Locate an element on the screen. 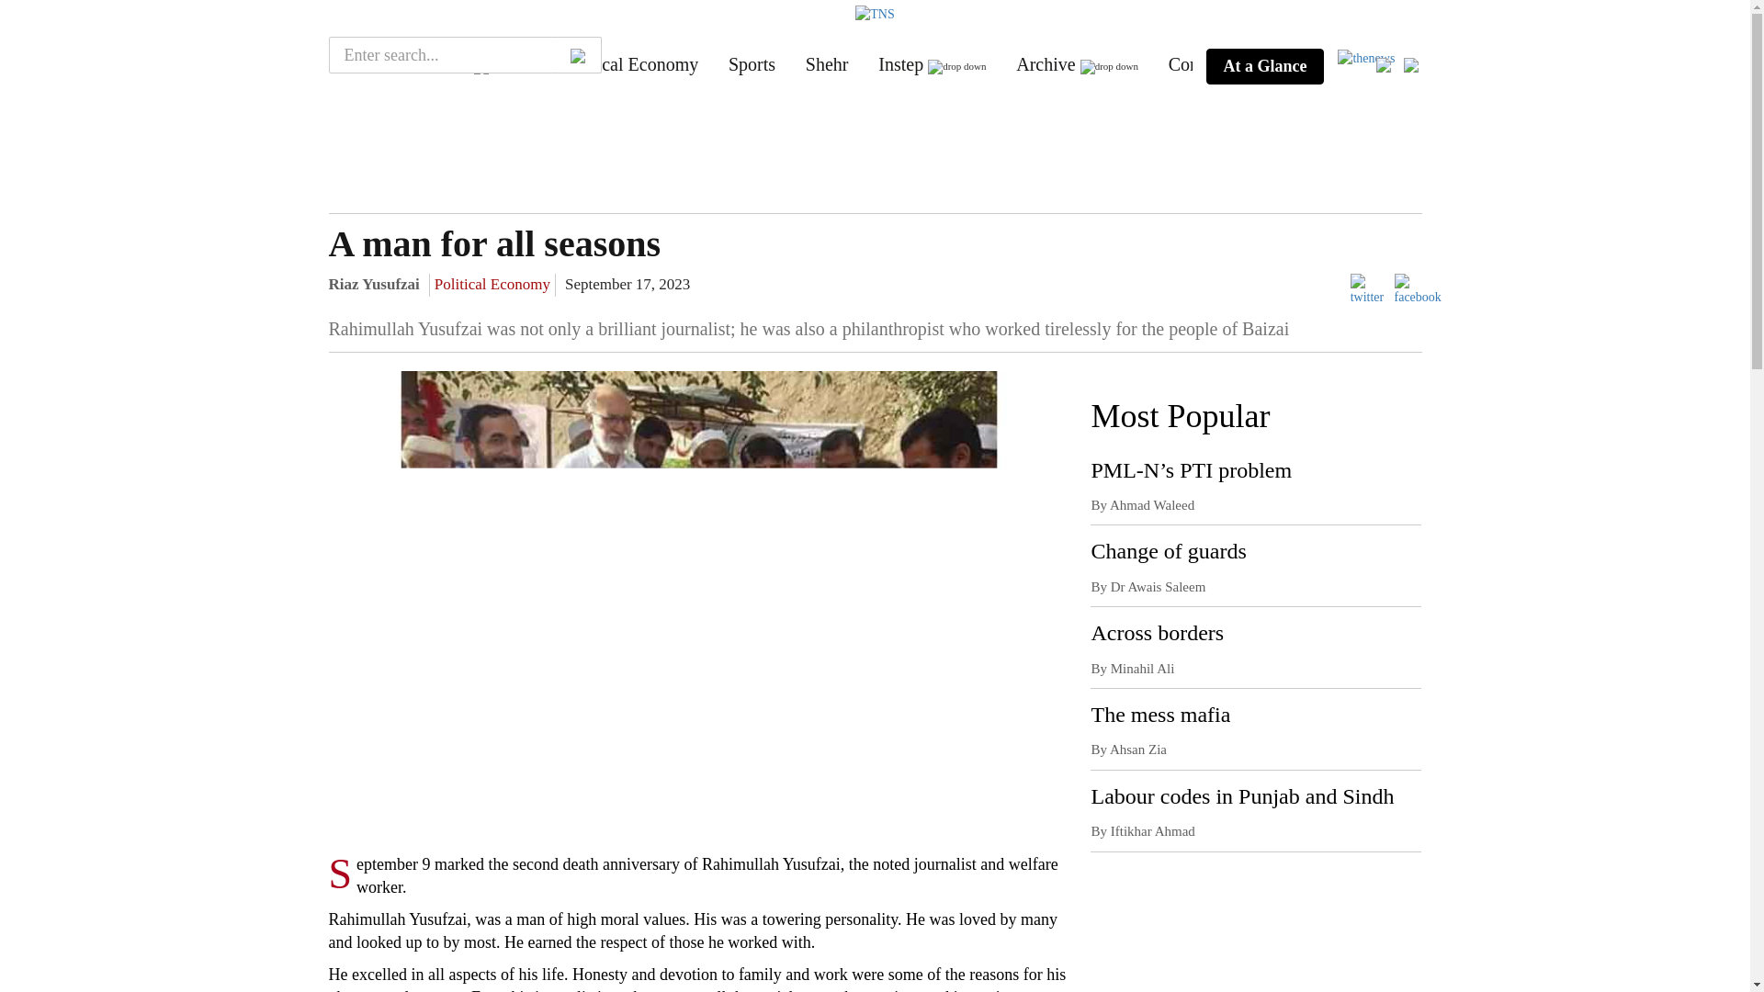 This screenshot has height=992, width=1764. Political Economy is located at coordinates (492, 284).